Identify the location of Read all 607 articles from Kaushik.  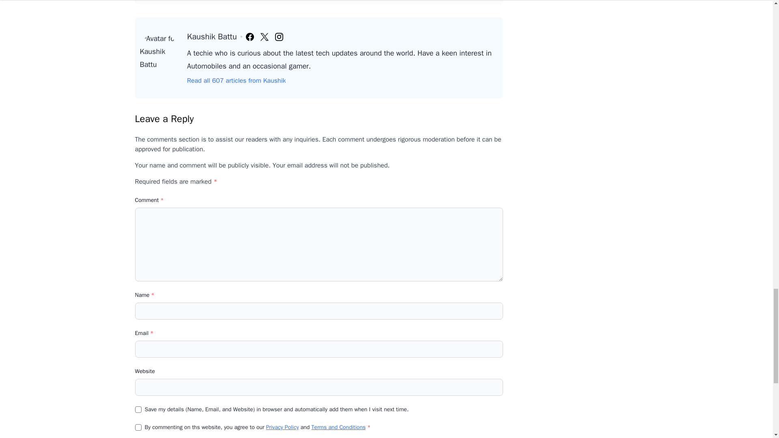
(236, 80).